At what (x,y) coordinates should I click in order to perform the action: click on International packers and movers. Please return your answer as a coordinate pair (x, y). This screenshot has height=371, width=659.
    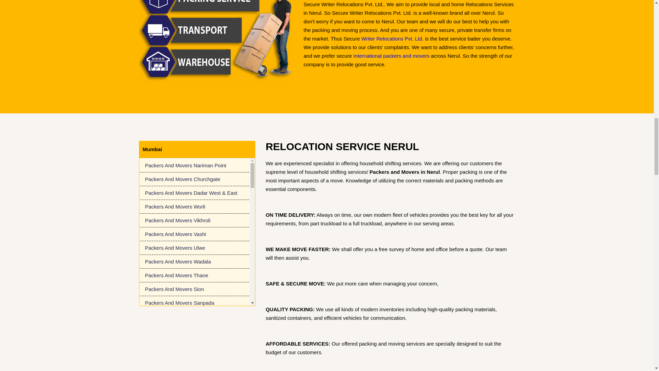
    Looking at the image, I should click on (391, 56).